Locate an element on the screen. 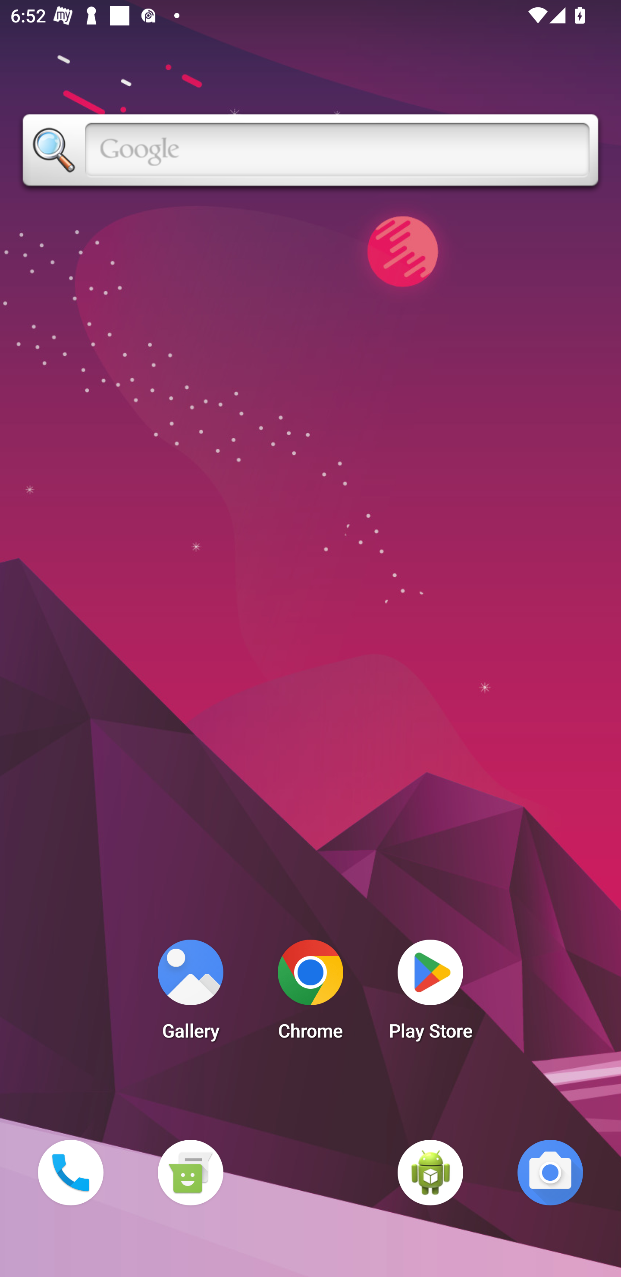 This screenshot has height=1277, width=621. Chrome is located at coordinates (310, 994).